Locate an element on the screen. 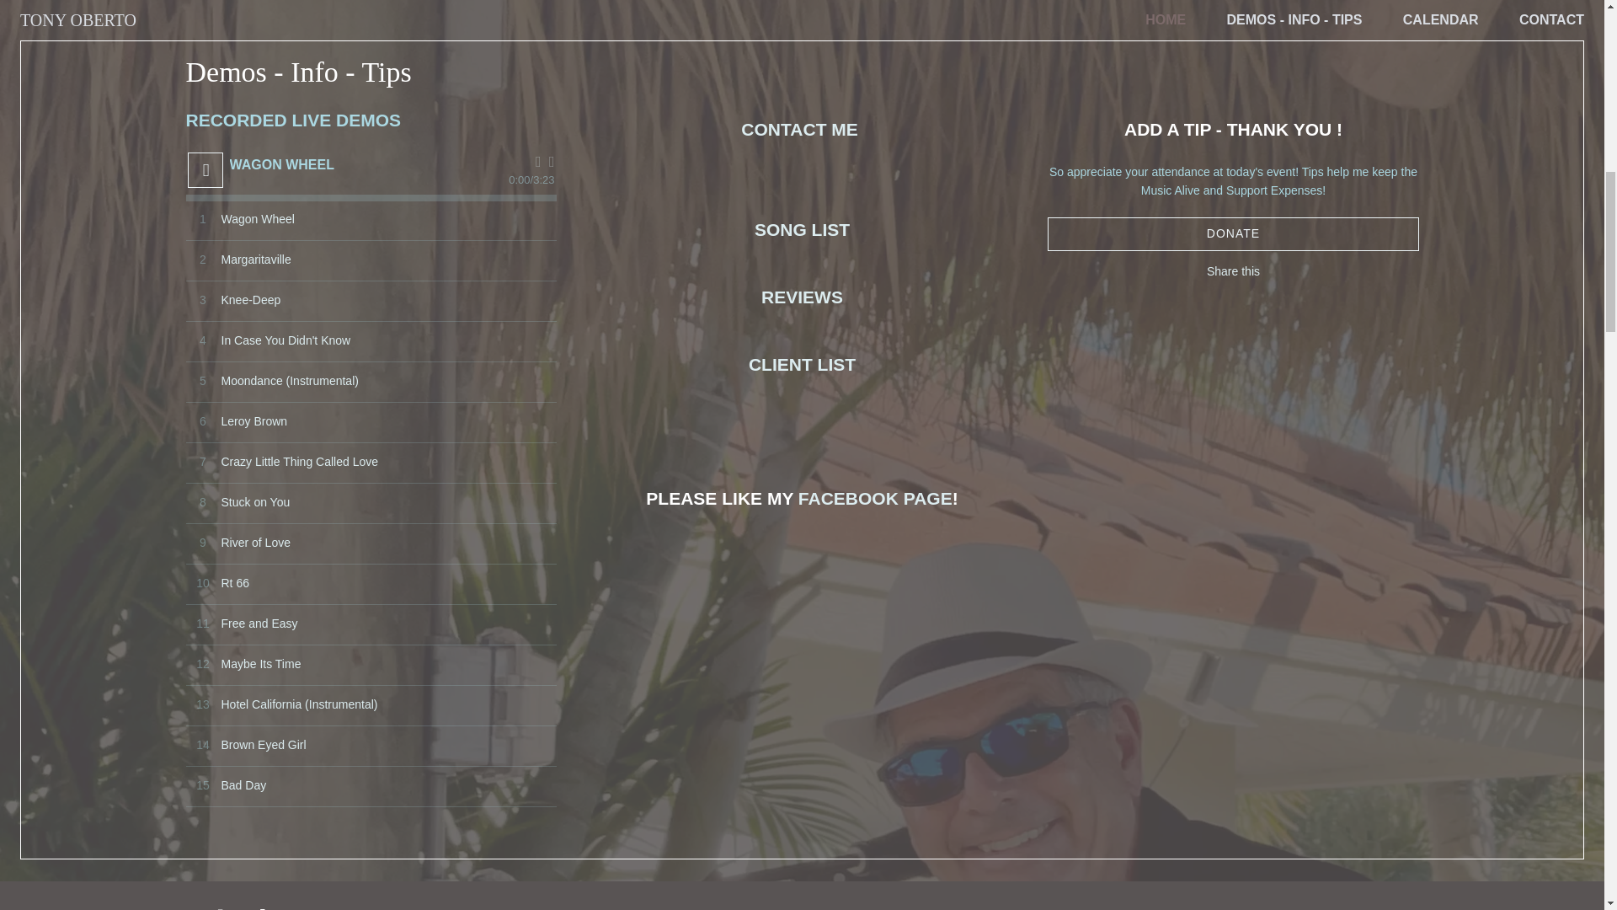  Knee-Deep is located at coordinates (249, 300).